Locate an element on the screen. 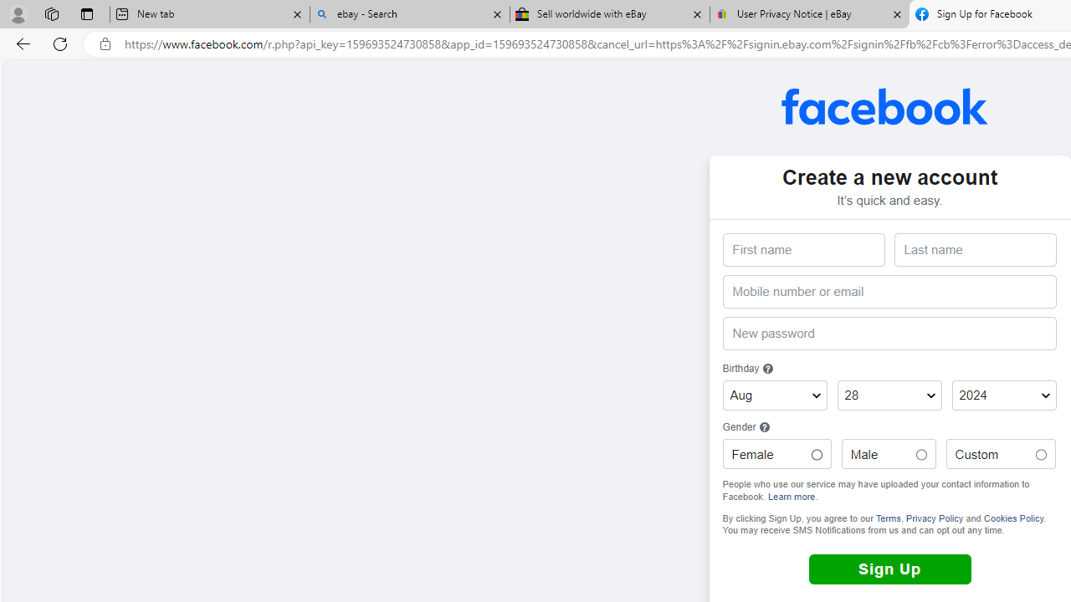 The image size is (1071, 602). User Privacy Notice | eBay is located at coordinates (809, 15).